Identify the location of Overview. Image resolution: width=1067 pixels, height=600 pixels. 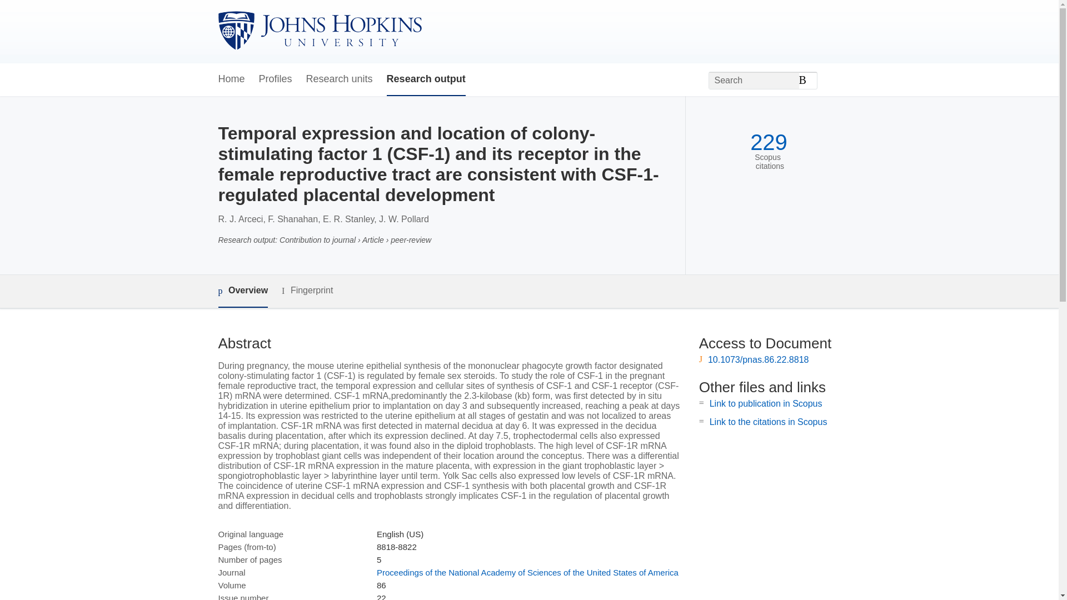
(242, 291).